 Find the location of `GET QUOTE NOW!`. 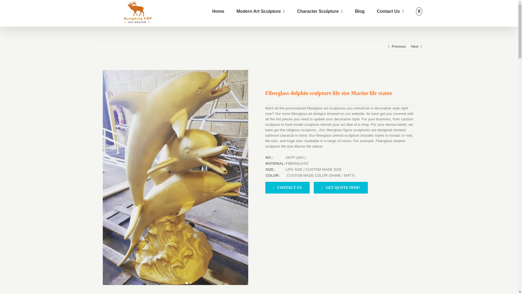

GET QUOTE NOW! is located at coordinates (341, 188).